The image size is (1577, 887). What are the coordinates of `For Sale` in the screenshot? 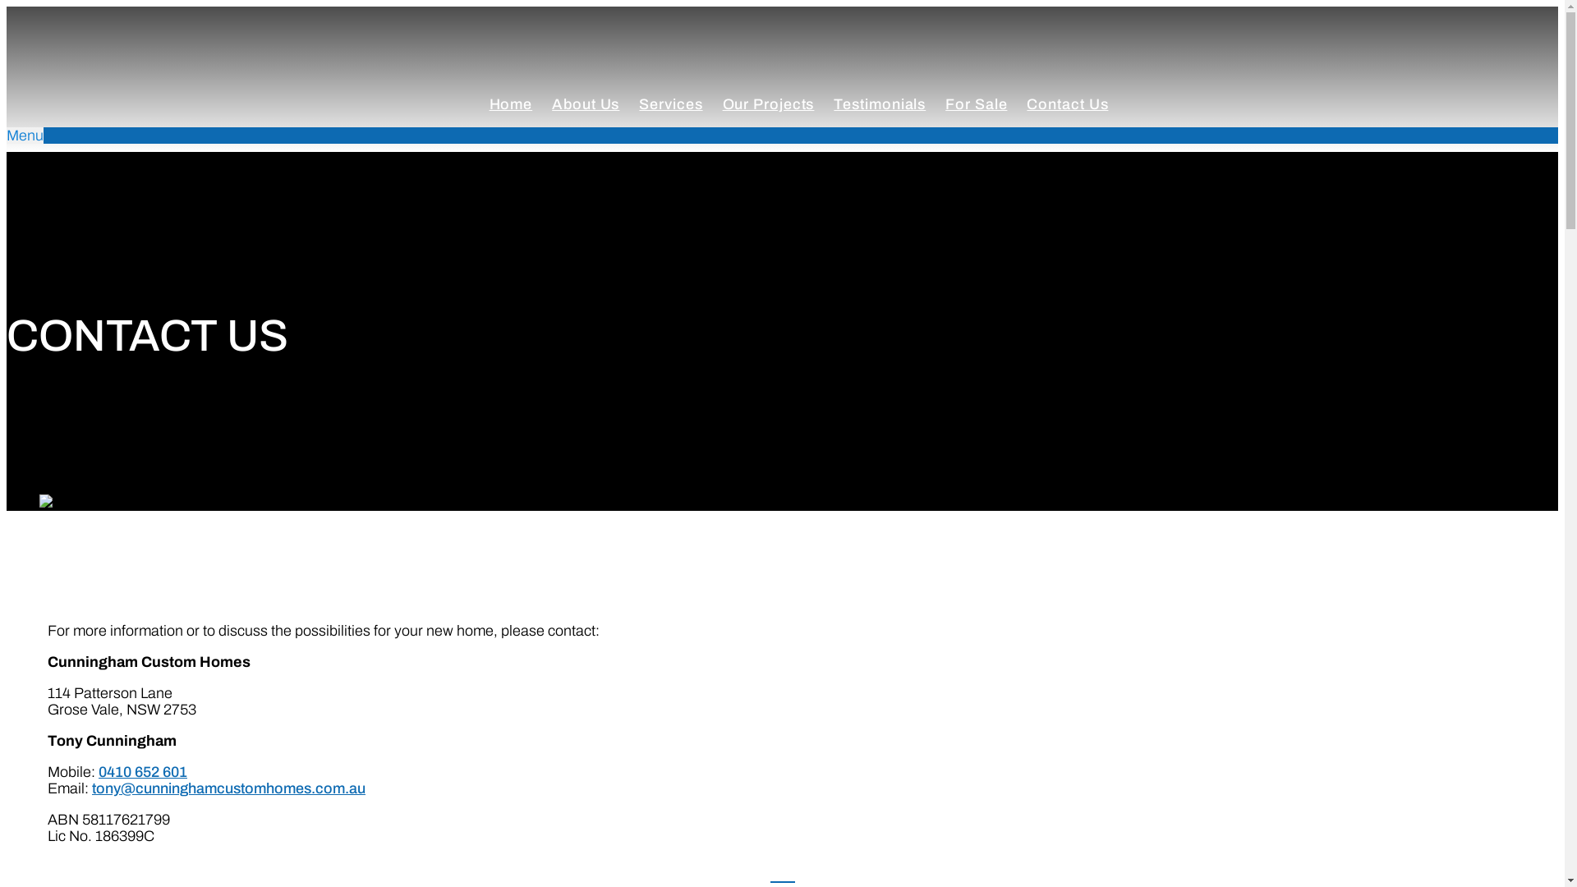 It's located at (976, 104).